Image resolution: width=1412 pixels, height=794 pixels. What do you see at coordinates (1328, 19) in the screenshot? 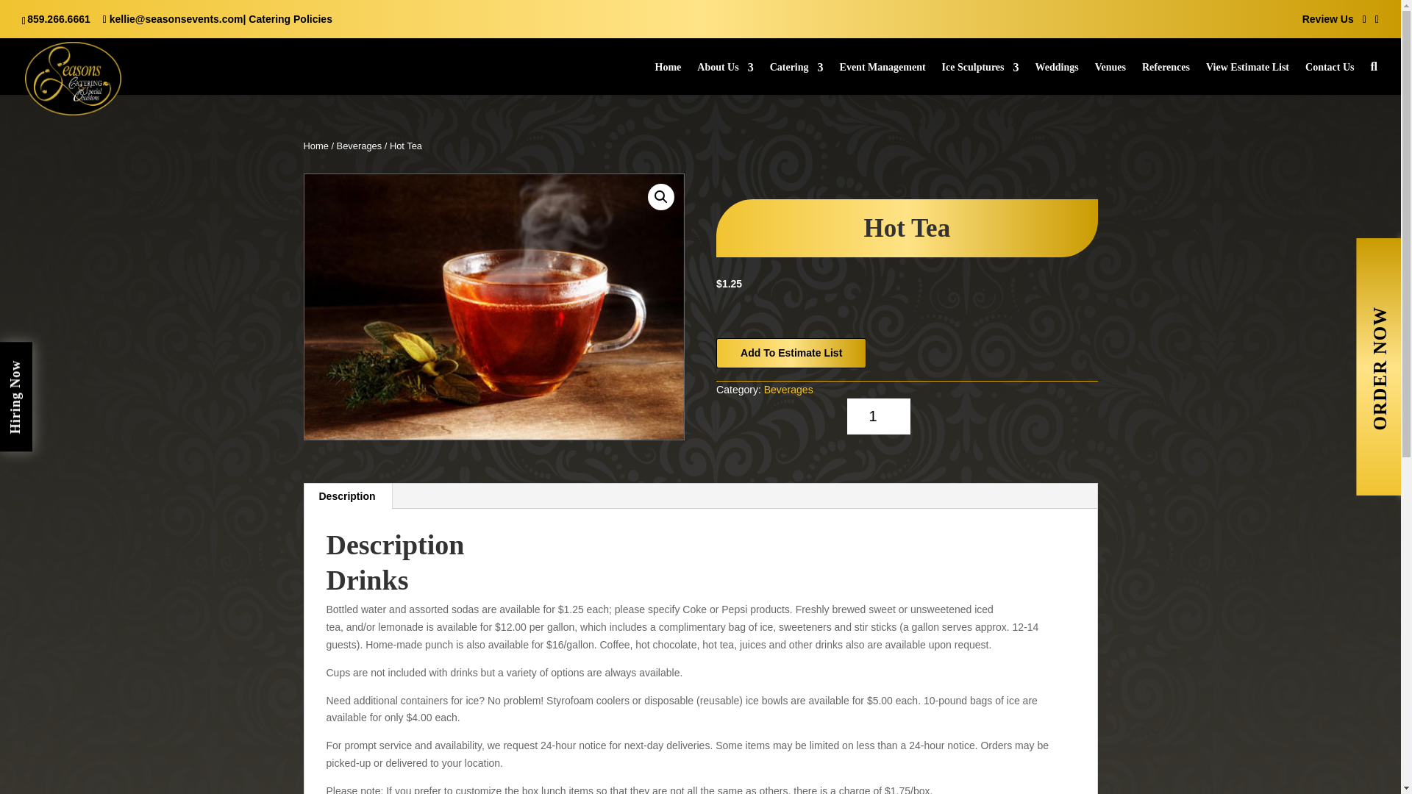
I see `Review Us` at bounding box center [1328, 19].